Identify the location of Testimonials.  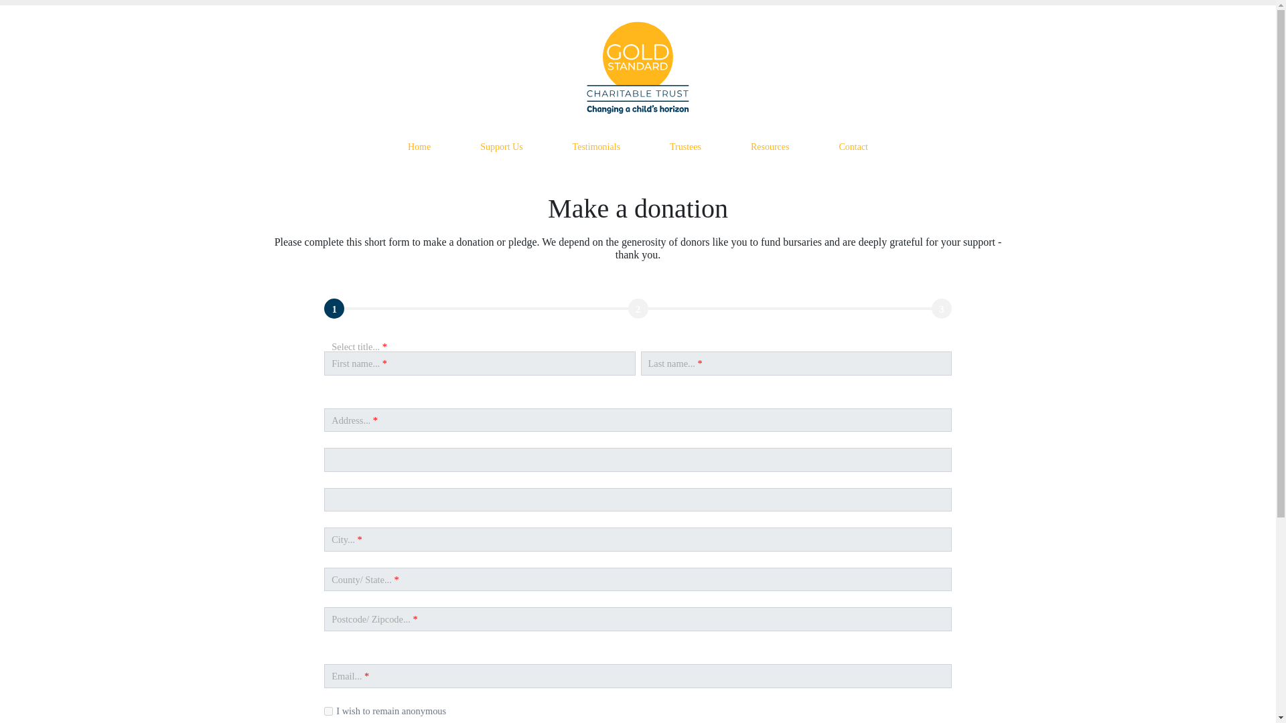
(596, 146).